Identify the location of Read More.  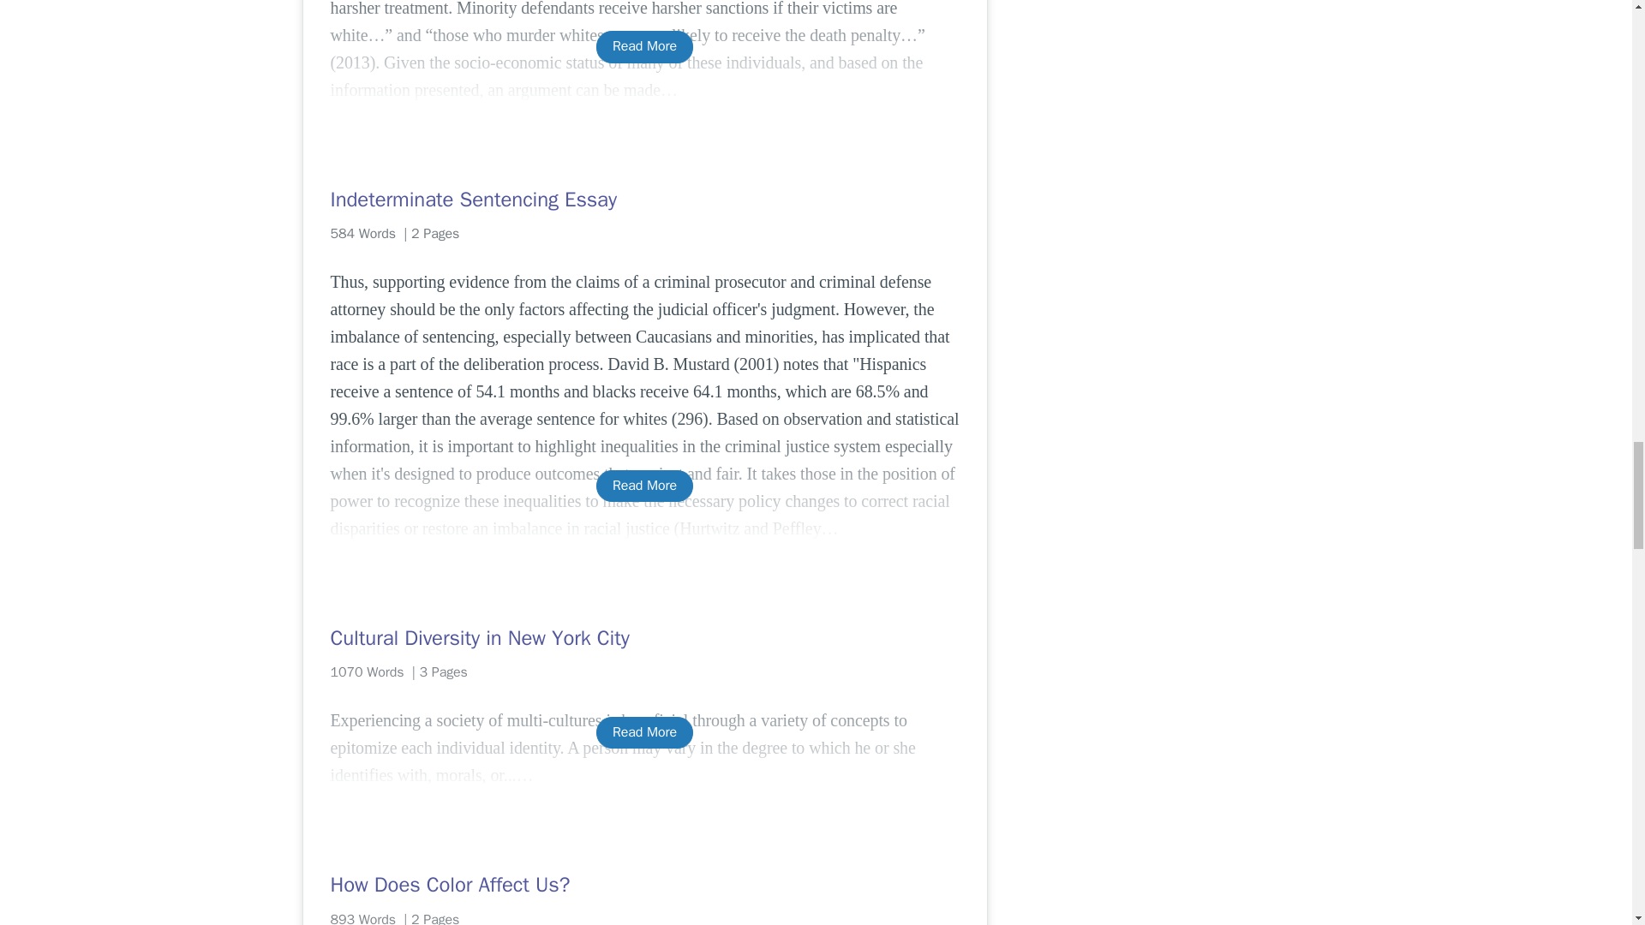
(644, 46).